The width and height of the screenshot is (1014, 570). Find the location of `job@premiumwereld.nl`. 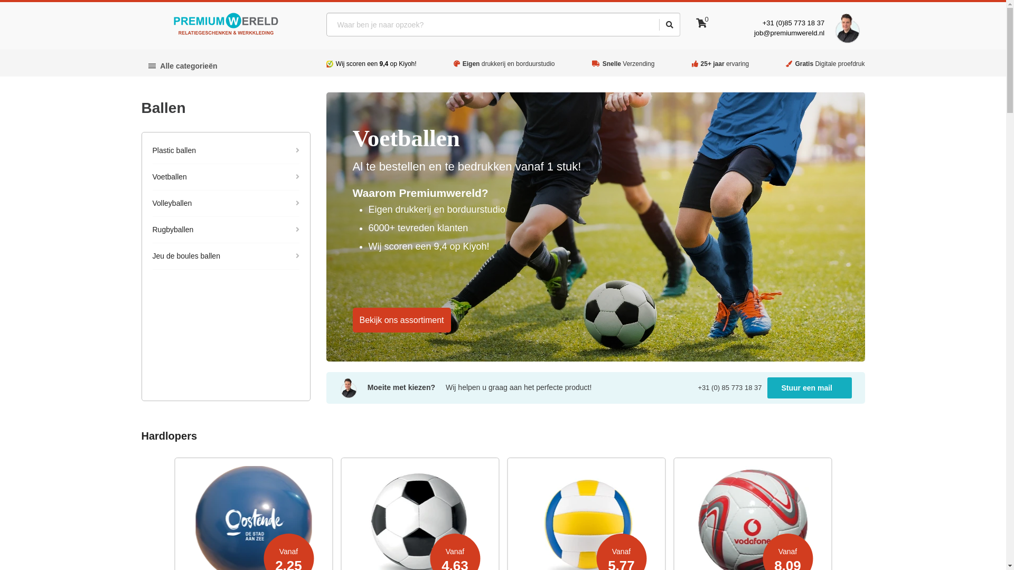

job@premiumwereld.nl is located at coordinates (789, 33).